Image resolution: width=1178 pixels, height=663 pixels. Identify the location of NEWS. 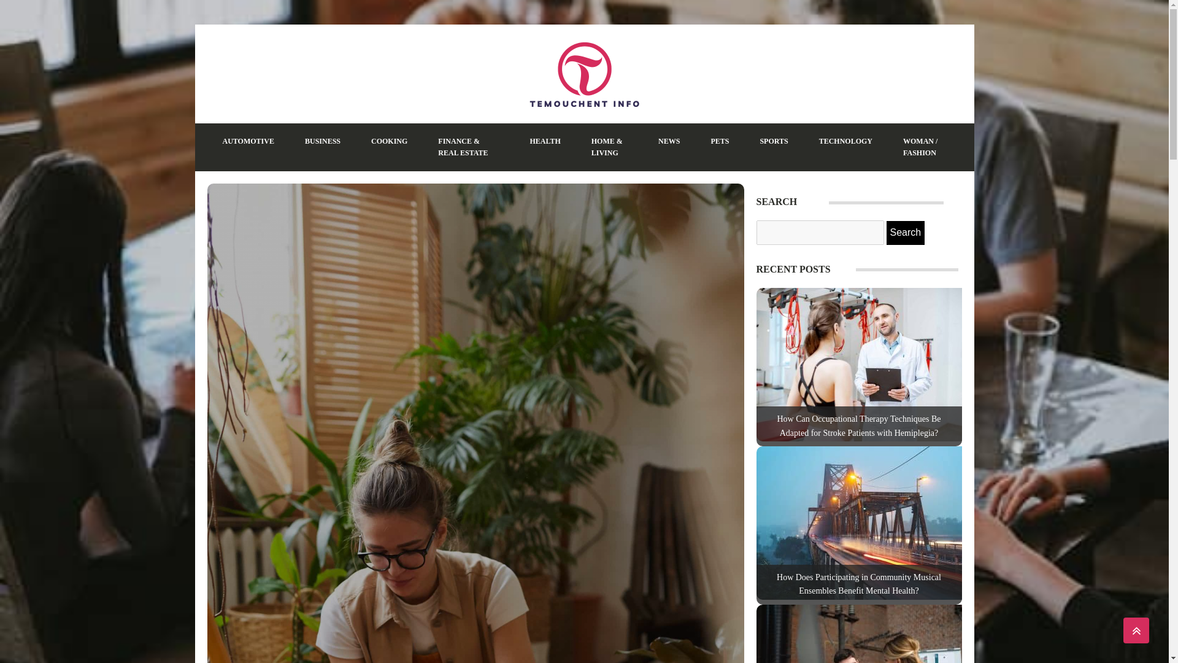
(669, 141).